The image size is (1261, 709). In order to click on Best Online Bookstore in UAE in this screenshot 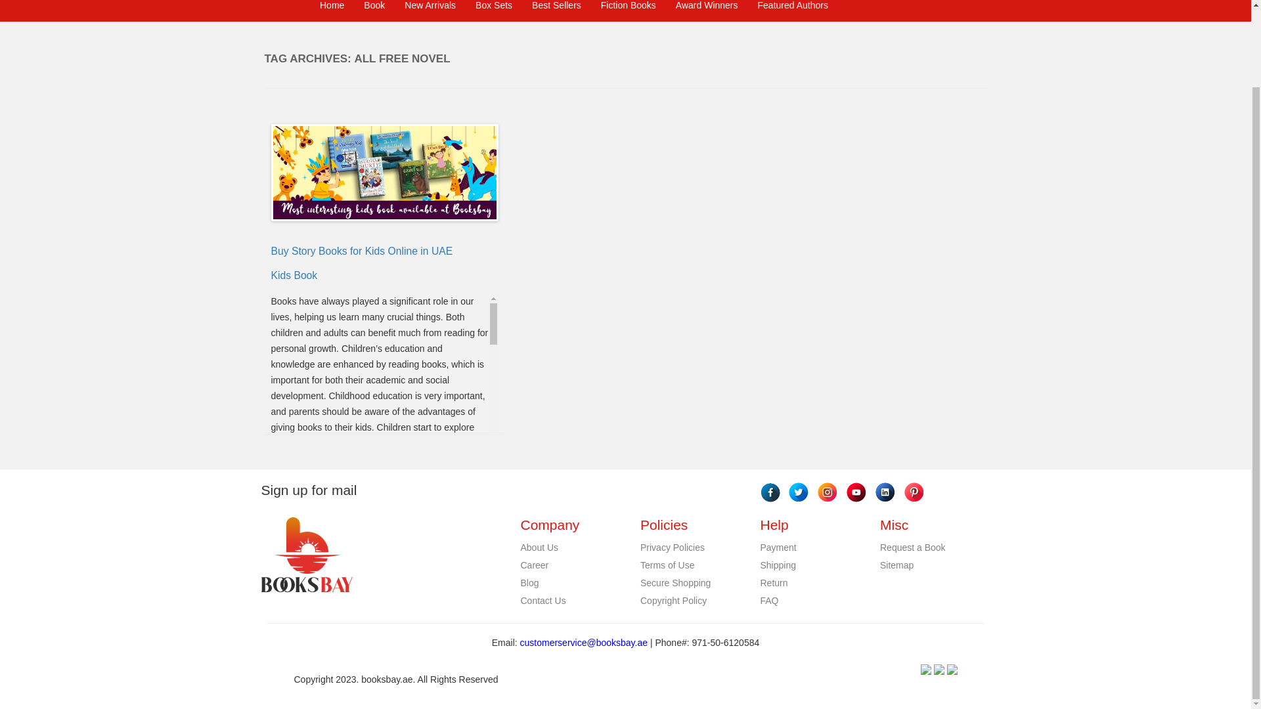, I will do `click(373, 691)`.